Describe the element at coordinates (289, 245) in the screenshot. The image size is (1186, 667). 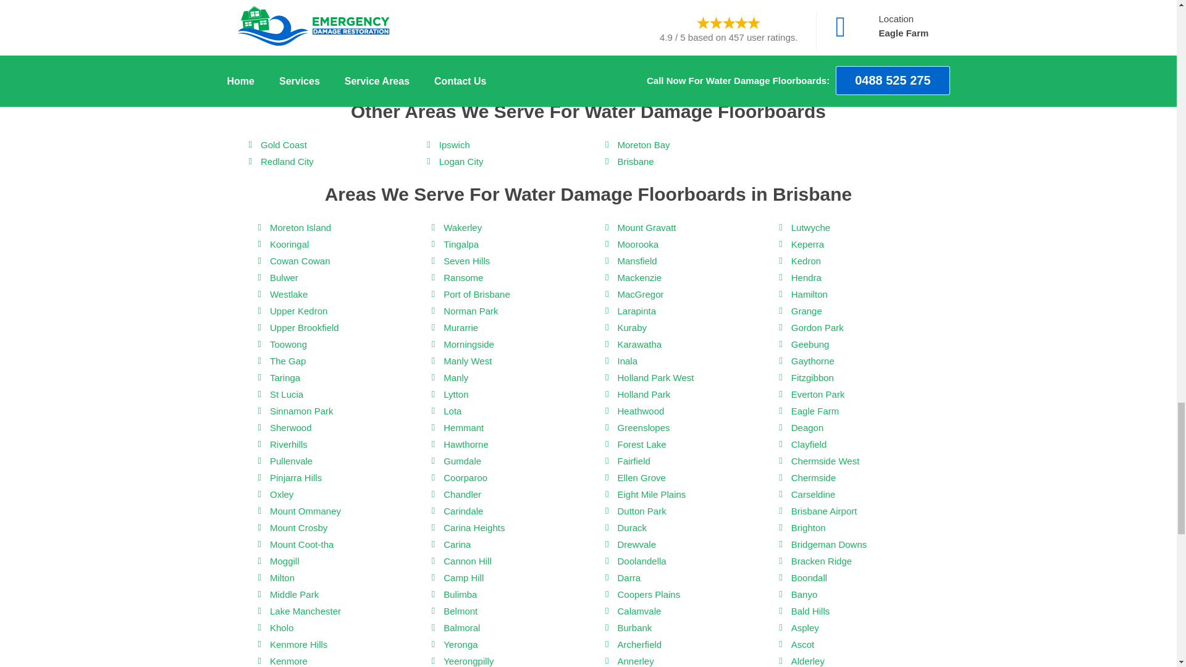
I see `Kooringal` at that location.